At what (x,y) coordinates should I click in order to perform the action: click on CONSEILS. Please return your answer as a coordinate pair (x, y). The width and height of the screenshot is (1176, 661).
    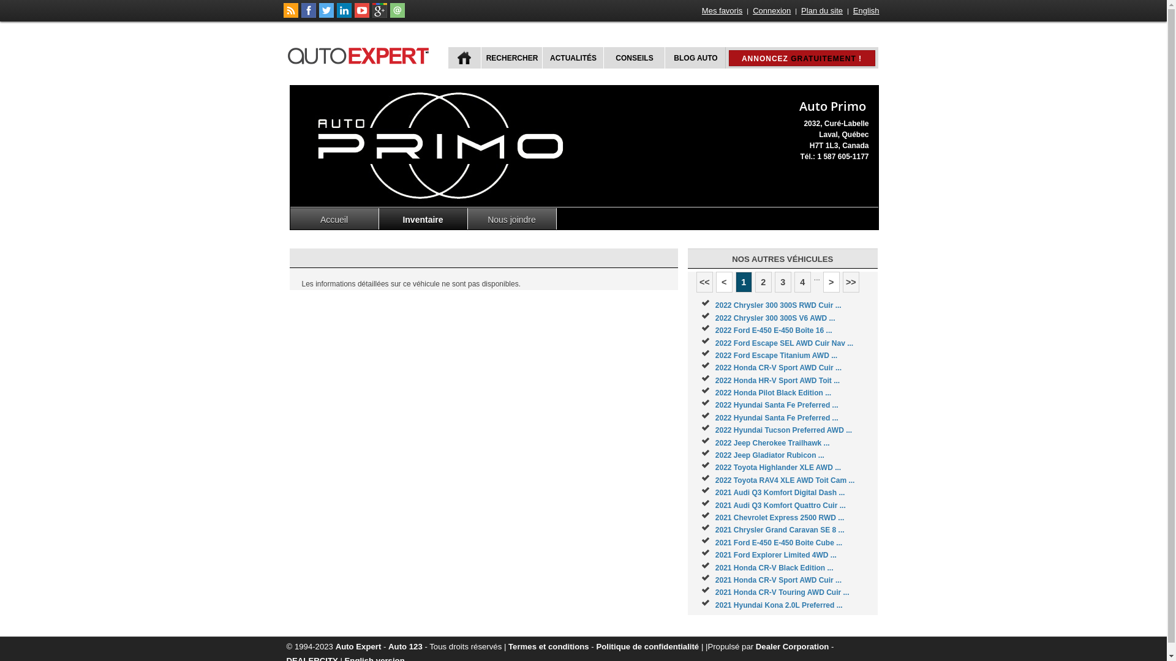
    Looking at the image, I should click on (633, 58).